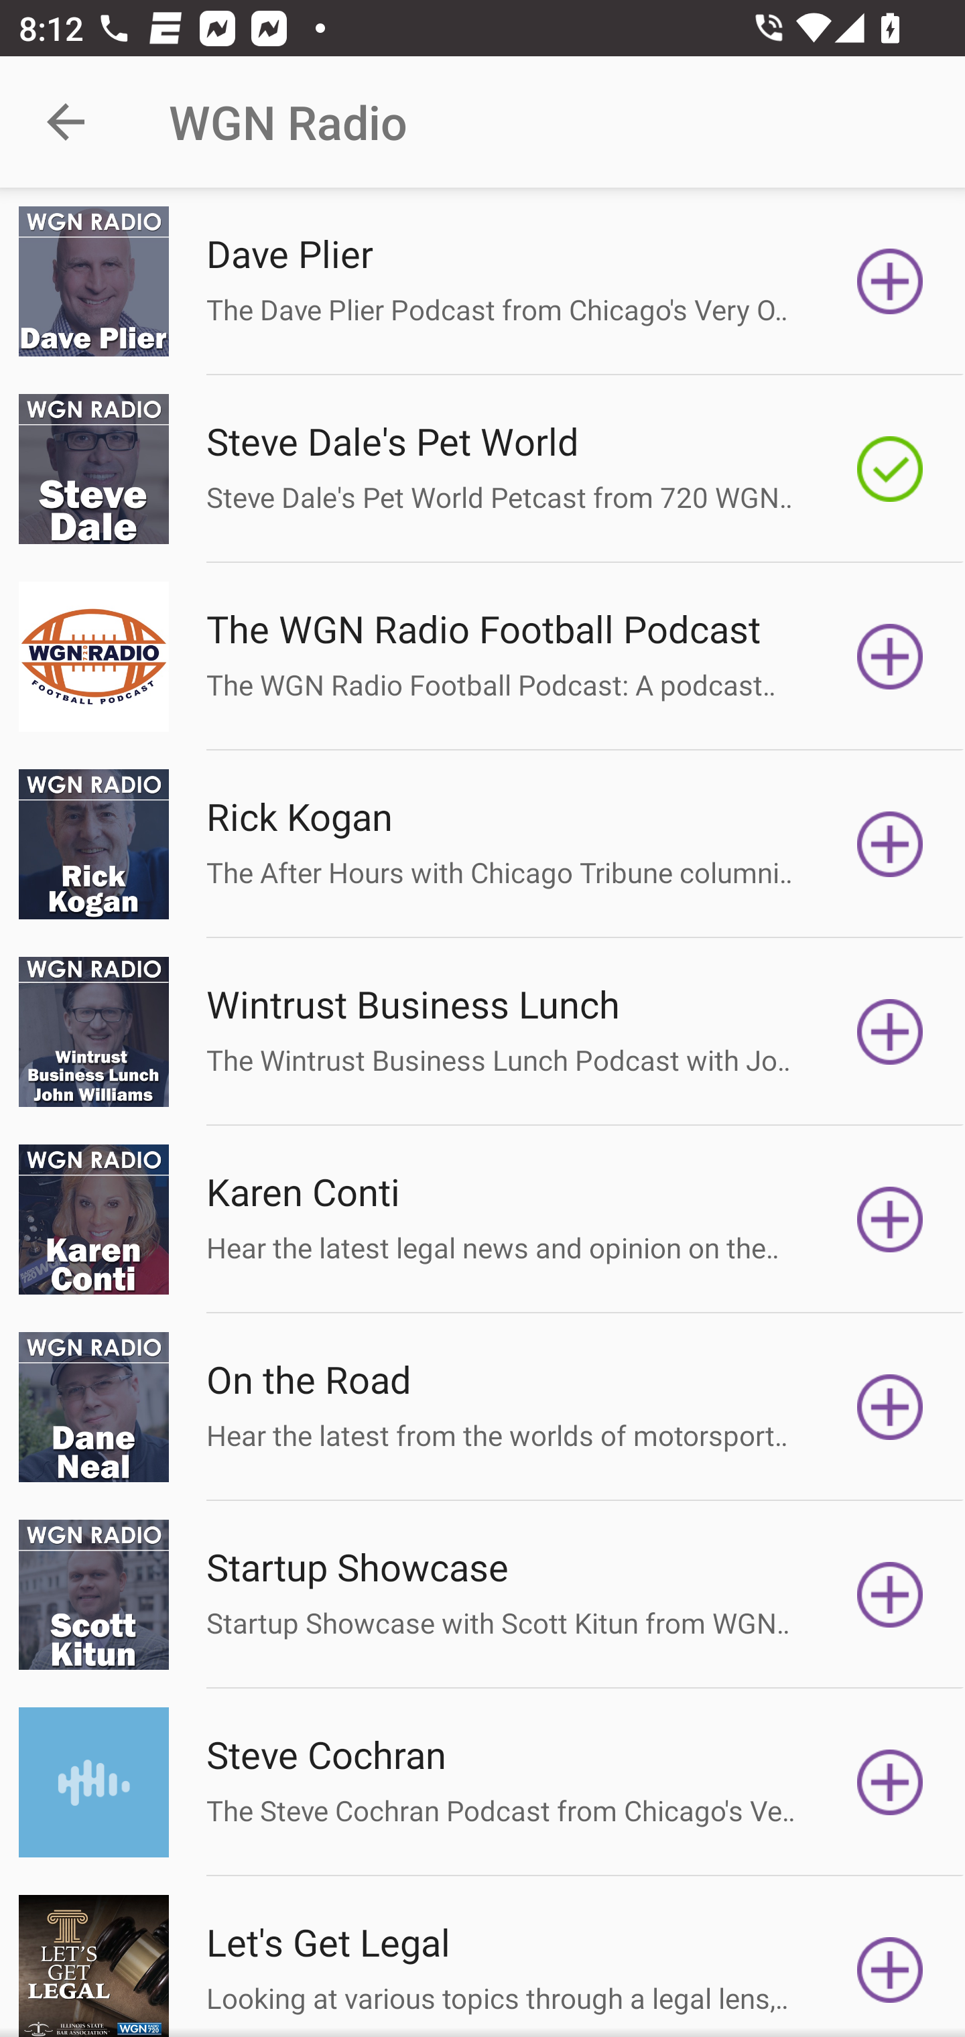  What do you see at coordinates (890, 468) in the screenshot?
I see `Subscribed` at bounding box center [890, 468].